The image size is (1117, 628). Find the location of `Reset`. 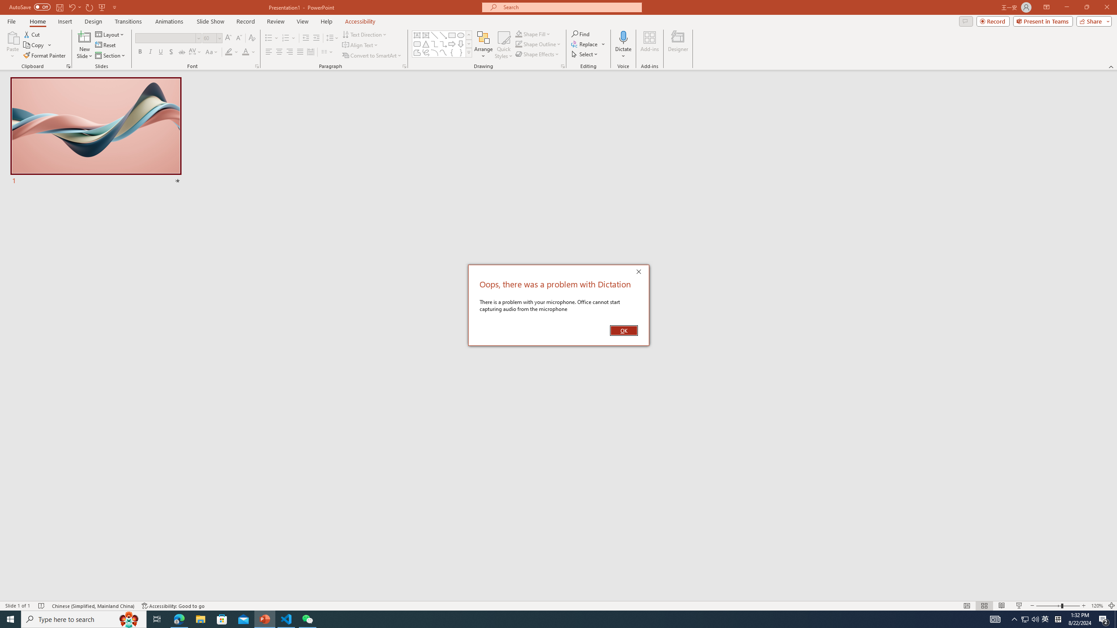

Reset is located at coordinates (106, 45).